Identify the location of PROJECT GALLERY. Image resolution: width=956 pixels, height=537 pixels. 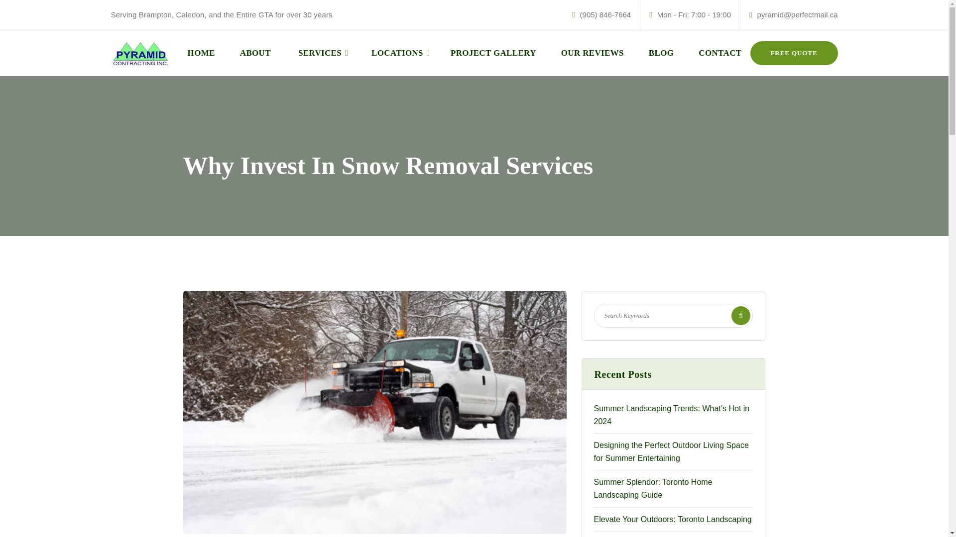
(493, 53).